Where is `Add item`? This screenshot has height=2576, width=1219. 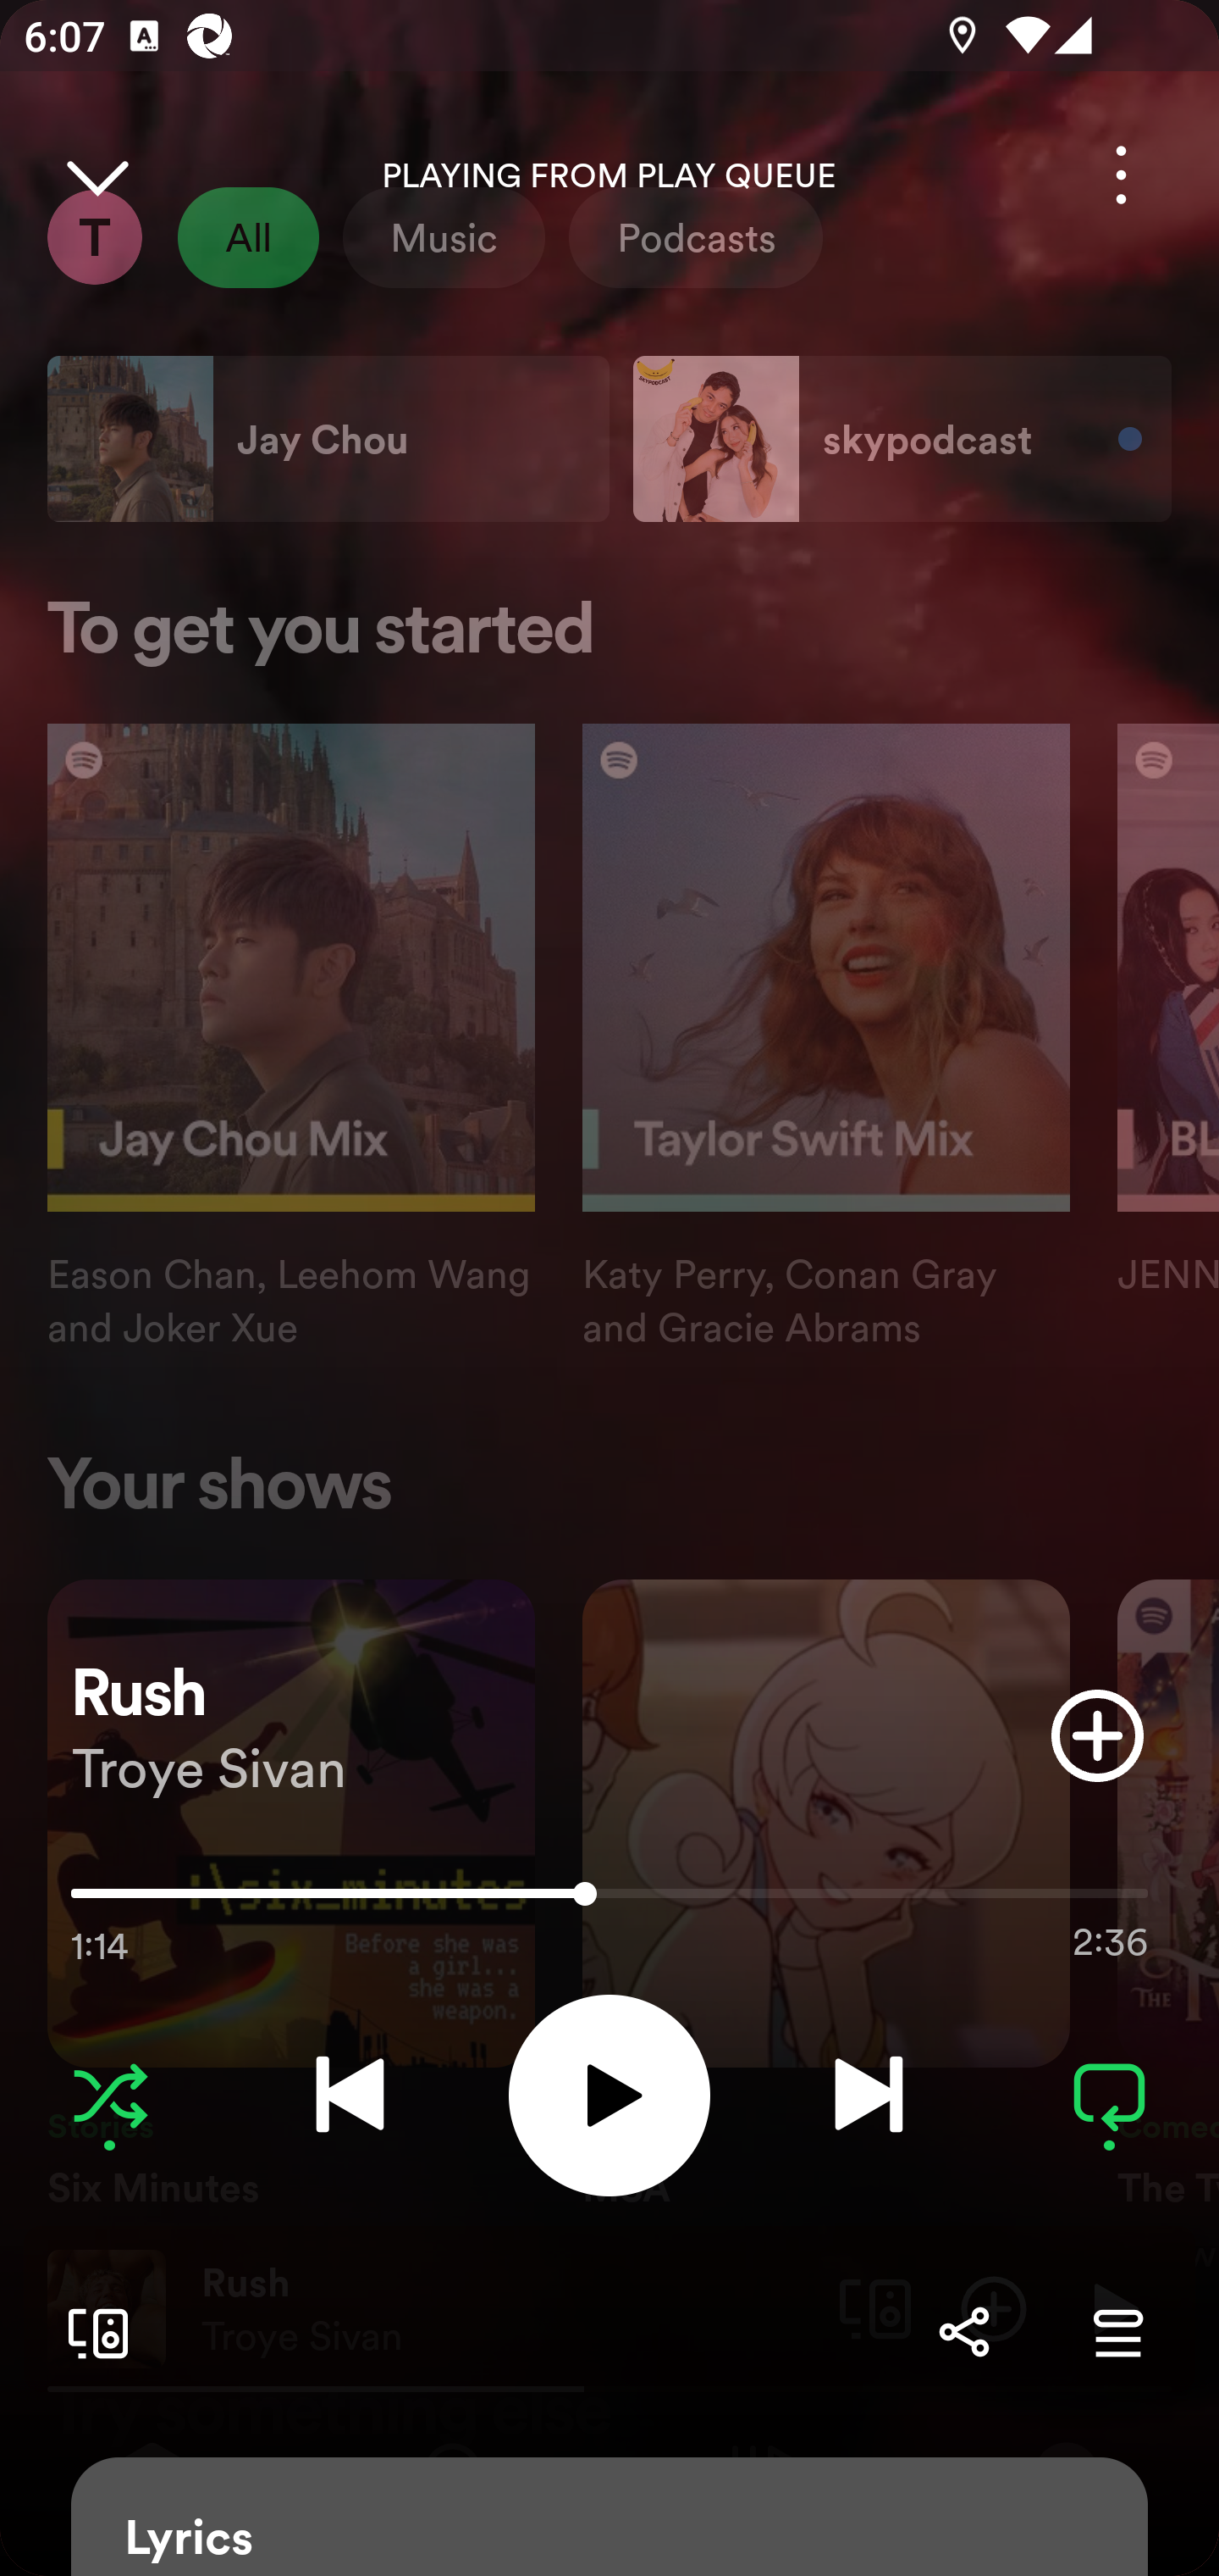 Add item is located at coordinates (1097, 1735).